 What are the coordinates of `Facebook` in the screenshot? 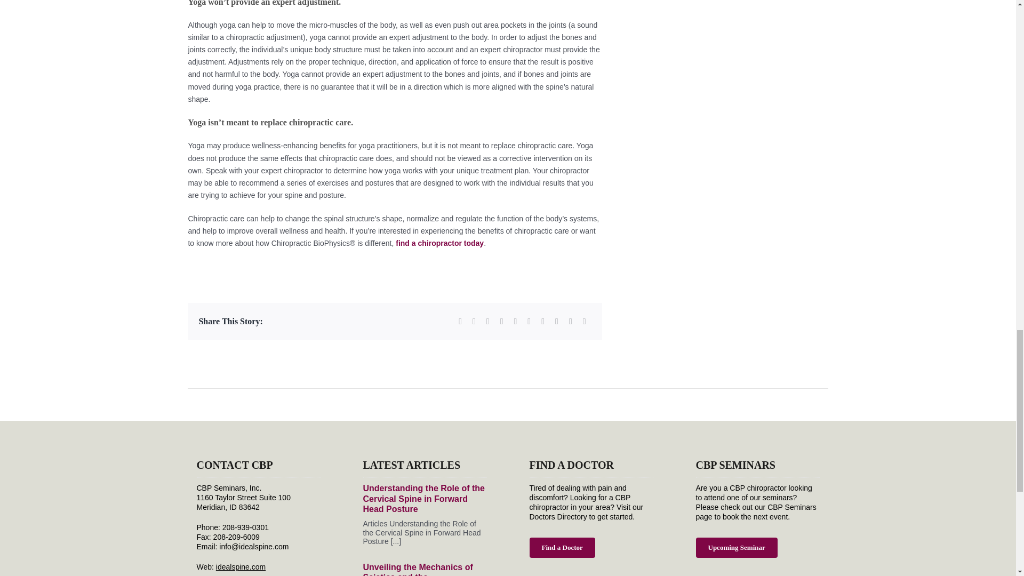 It's located at (460, 321).